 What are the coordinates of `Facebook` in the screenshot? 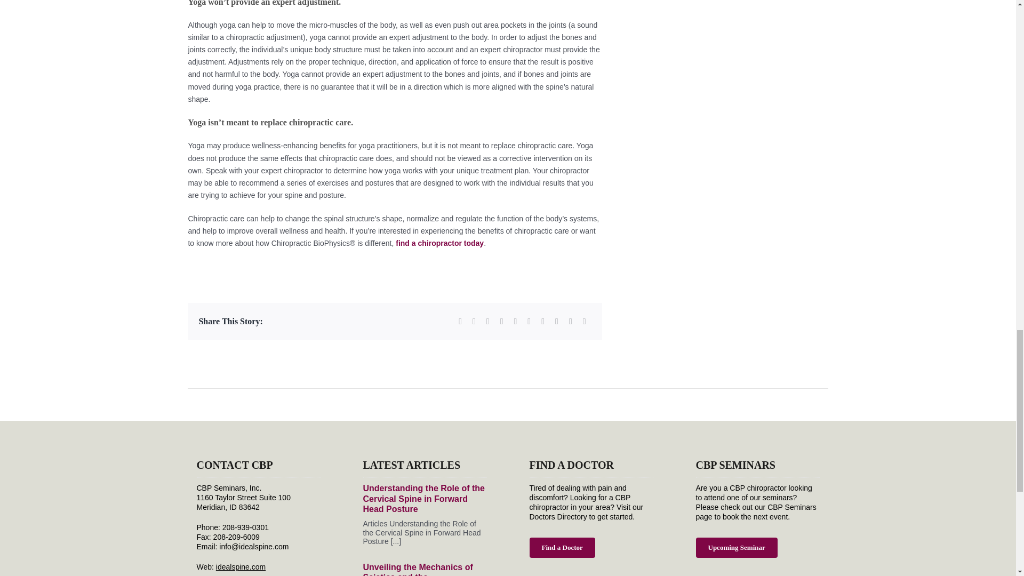 It's located at (460, 321).